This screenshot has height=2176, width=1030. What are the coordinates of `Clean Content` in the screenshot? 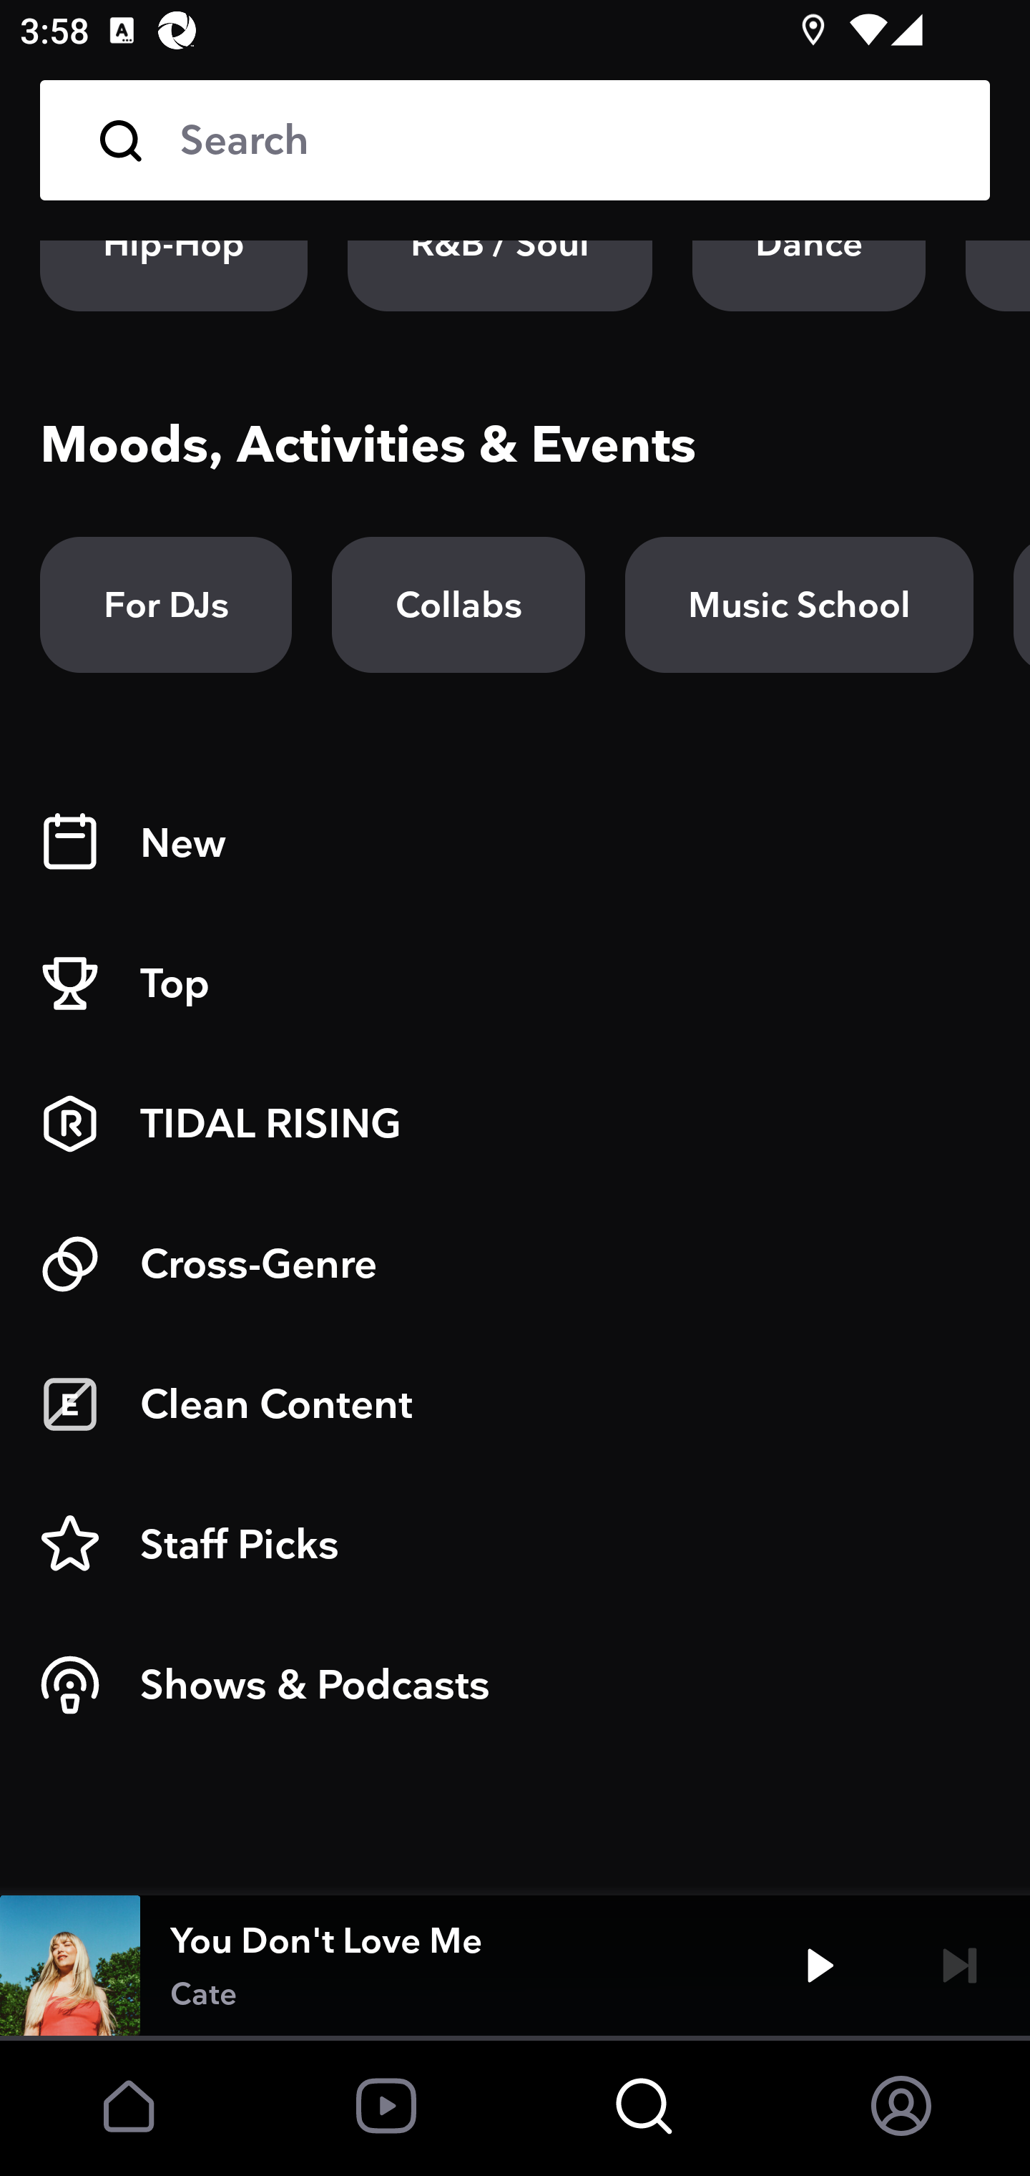 It's located at (515, 1404).